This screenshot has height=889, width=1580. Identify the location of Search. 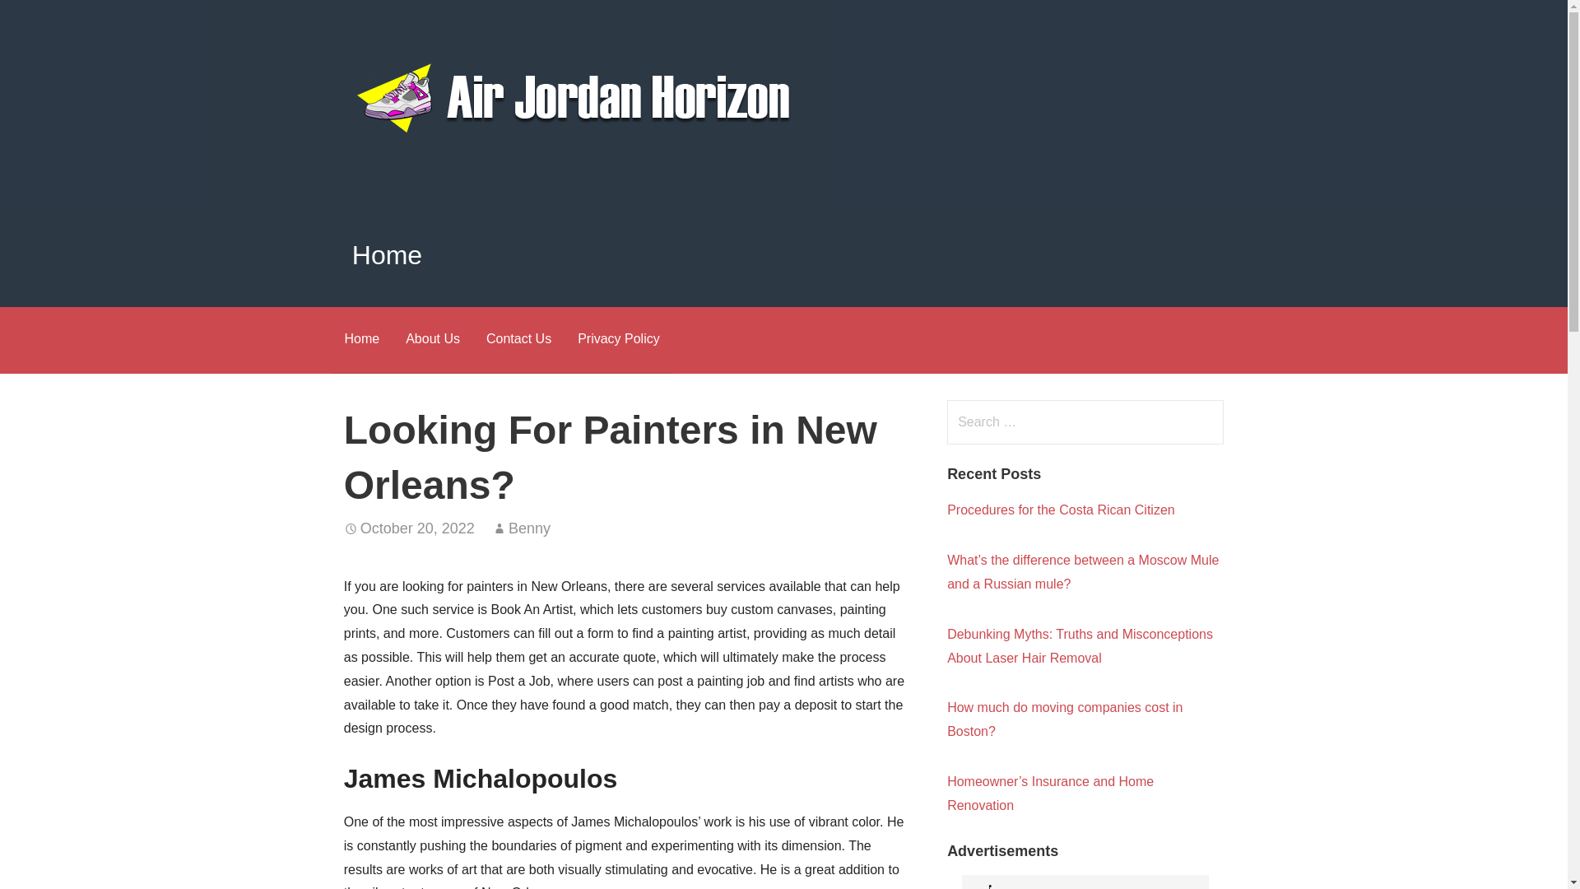
(46, 20).